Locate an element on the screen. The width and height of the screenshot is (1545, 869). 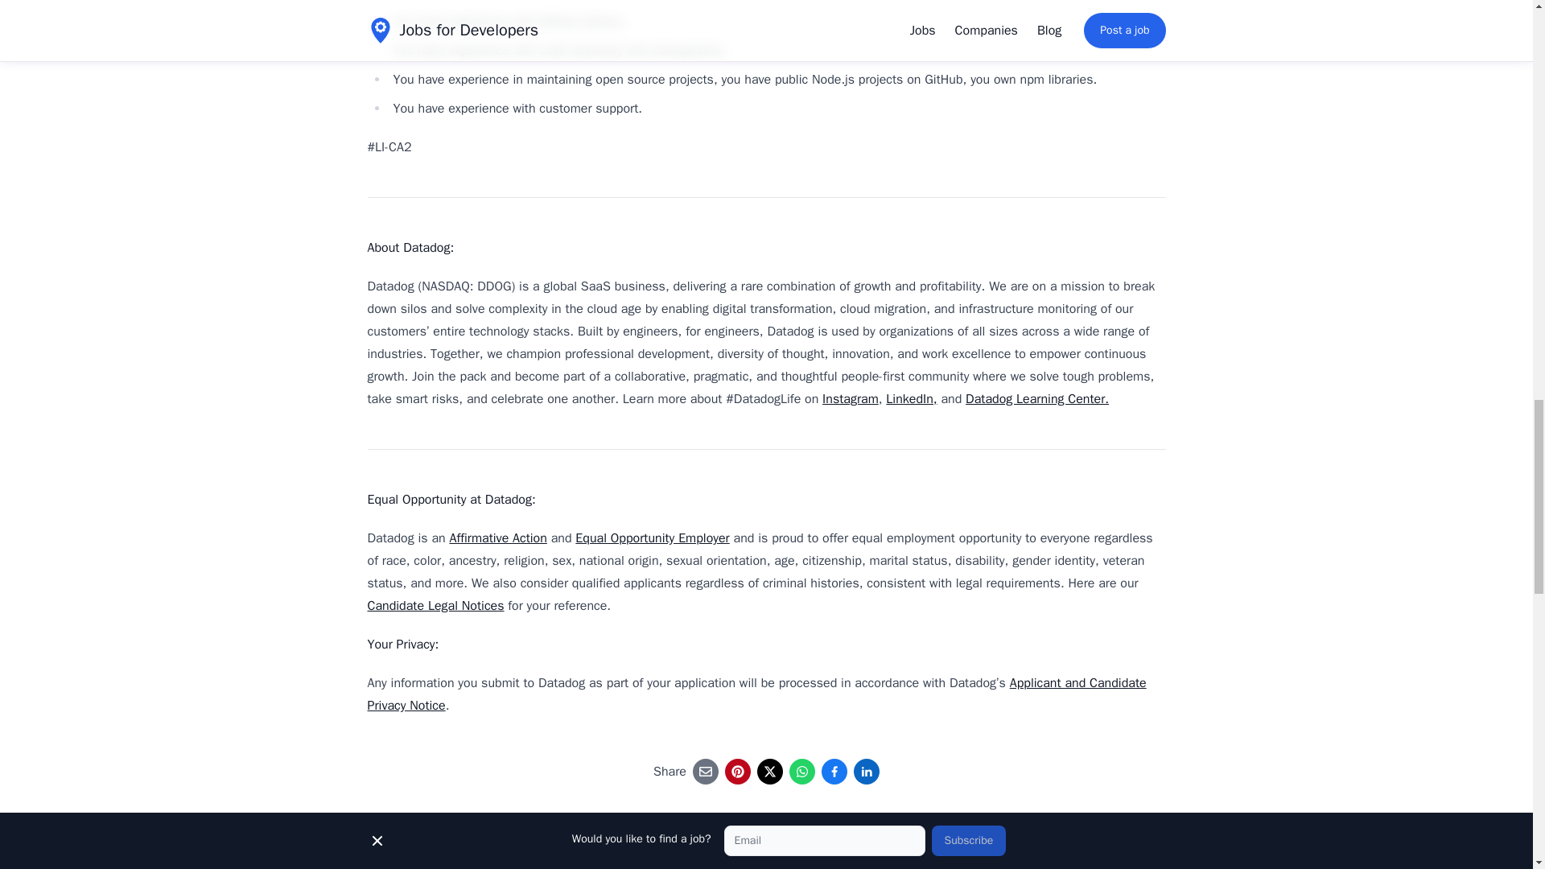
Datadog Learning Center. is located at coordinates (1037, 399).